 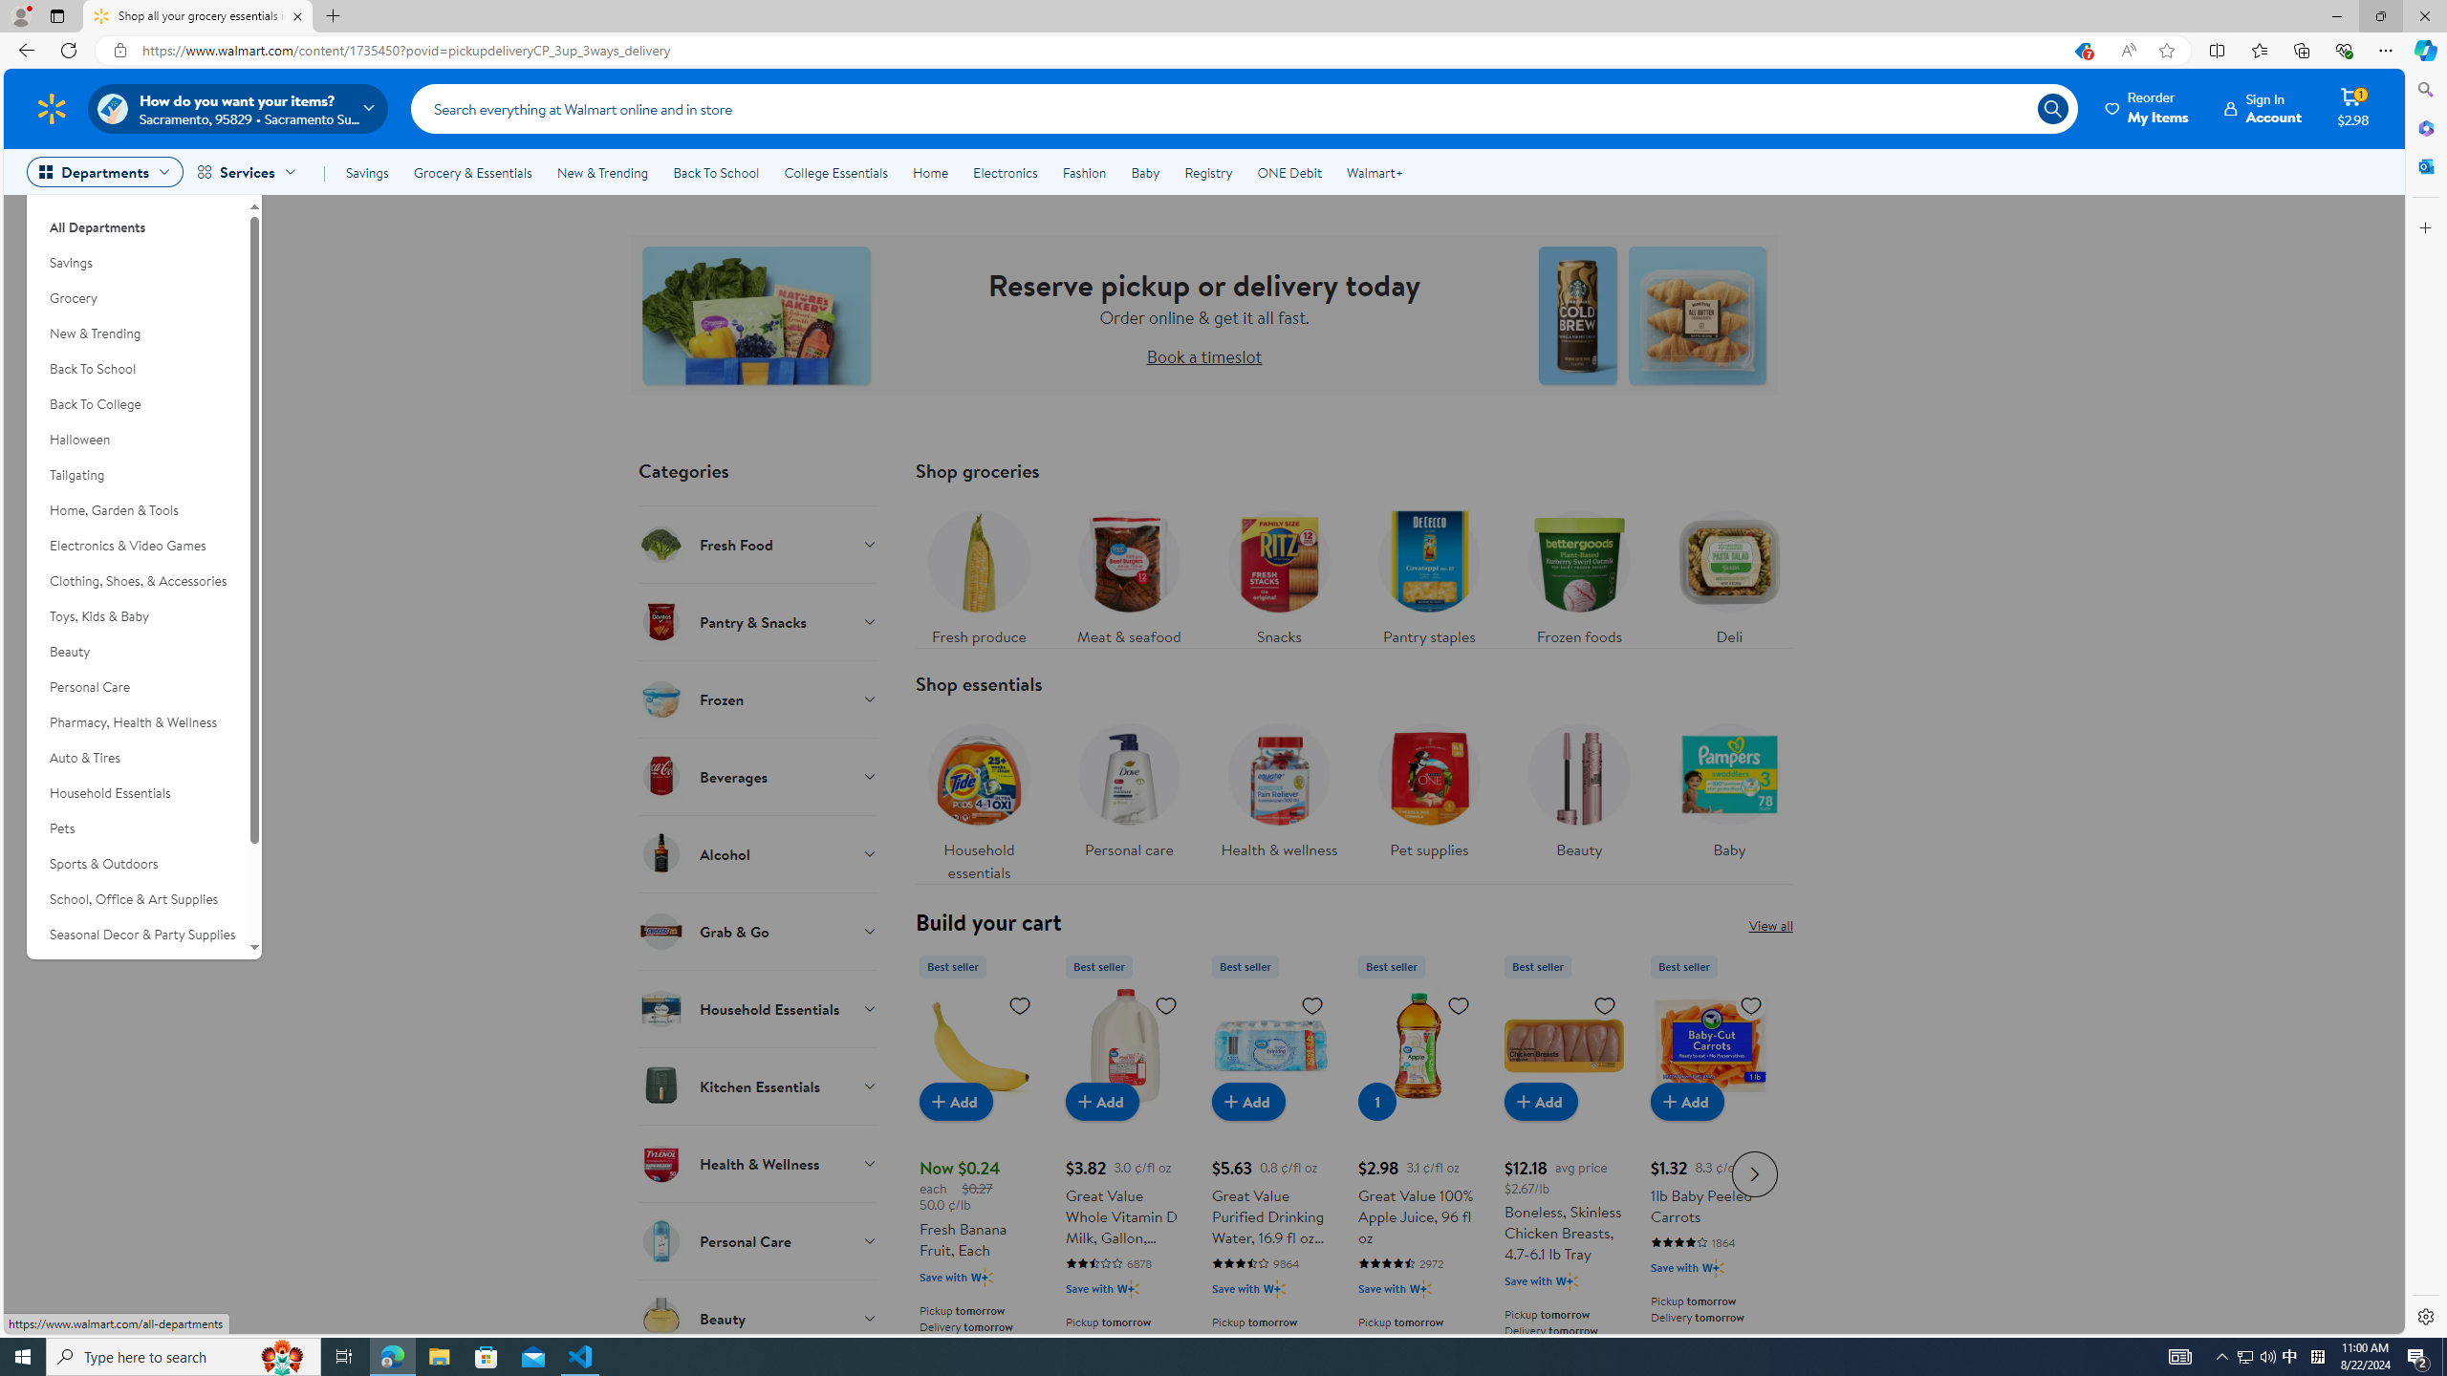 What do you see at coordinates (137, 687) in the screenshot?
I see `Personal Care` at bounding box center [137, 687].